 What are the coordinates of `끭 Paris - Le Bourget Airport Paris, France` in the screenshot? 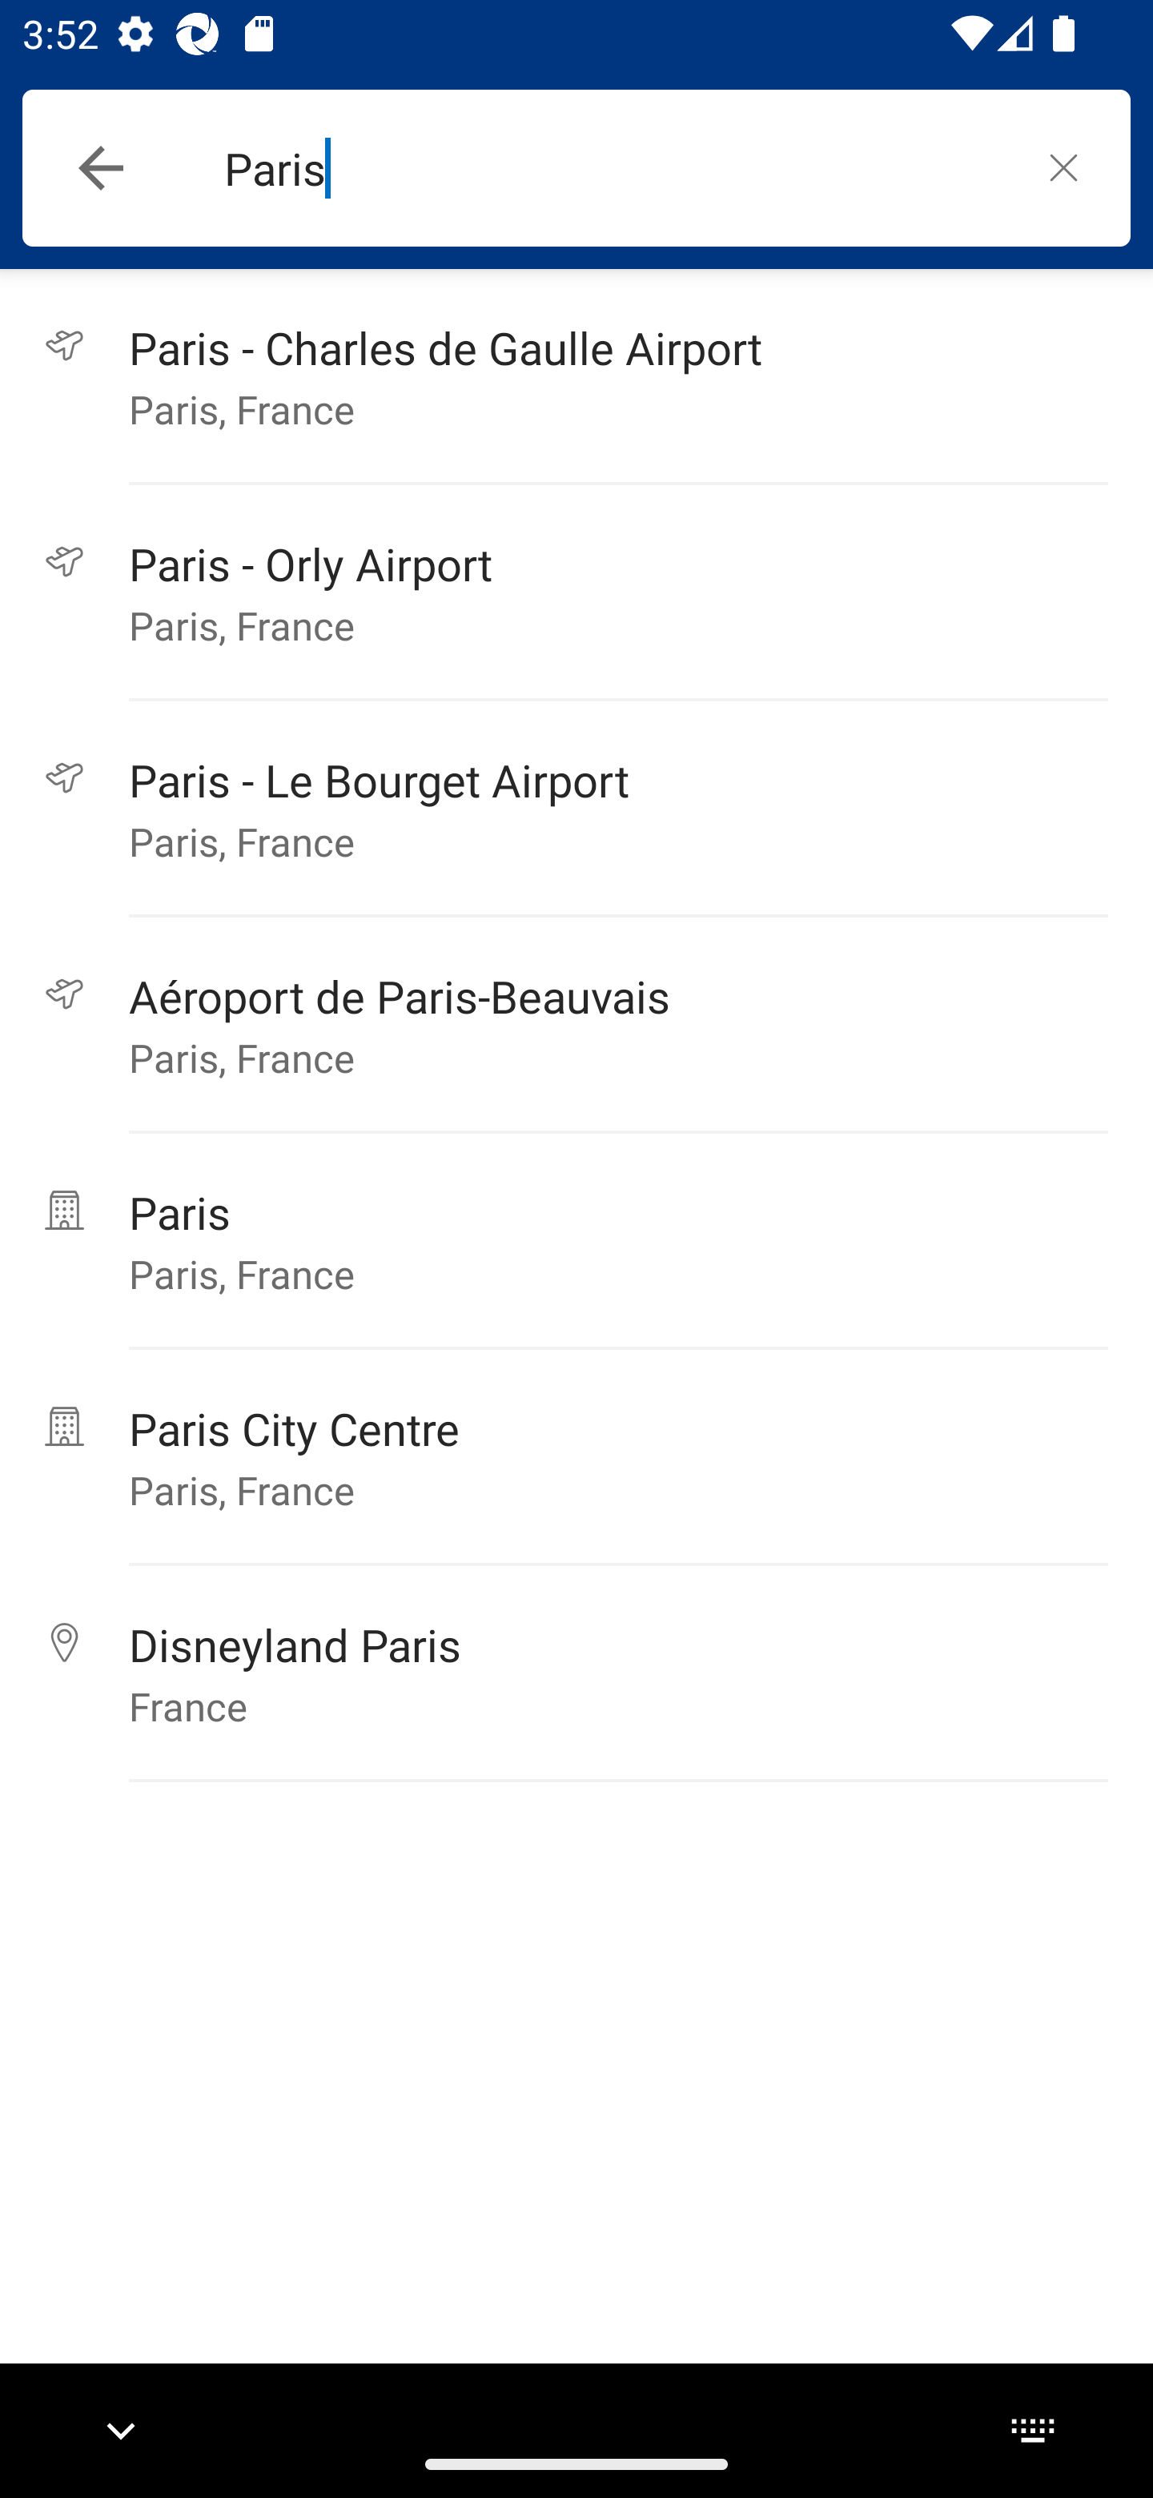 It's located at (576, 809).